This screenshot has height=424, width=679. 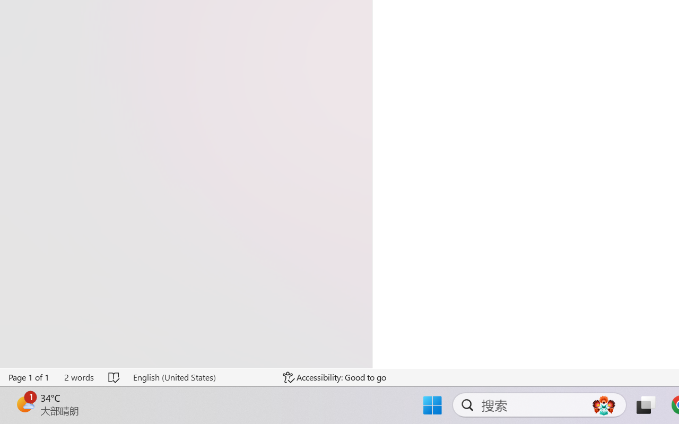 What do you see at coordinates (29, 377) in the screenshot?
I see `Page Number Page 1 of 1` at bounding box center [29, 377].